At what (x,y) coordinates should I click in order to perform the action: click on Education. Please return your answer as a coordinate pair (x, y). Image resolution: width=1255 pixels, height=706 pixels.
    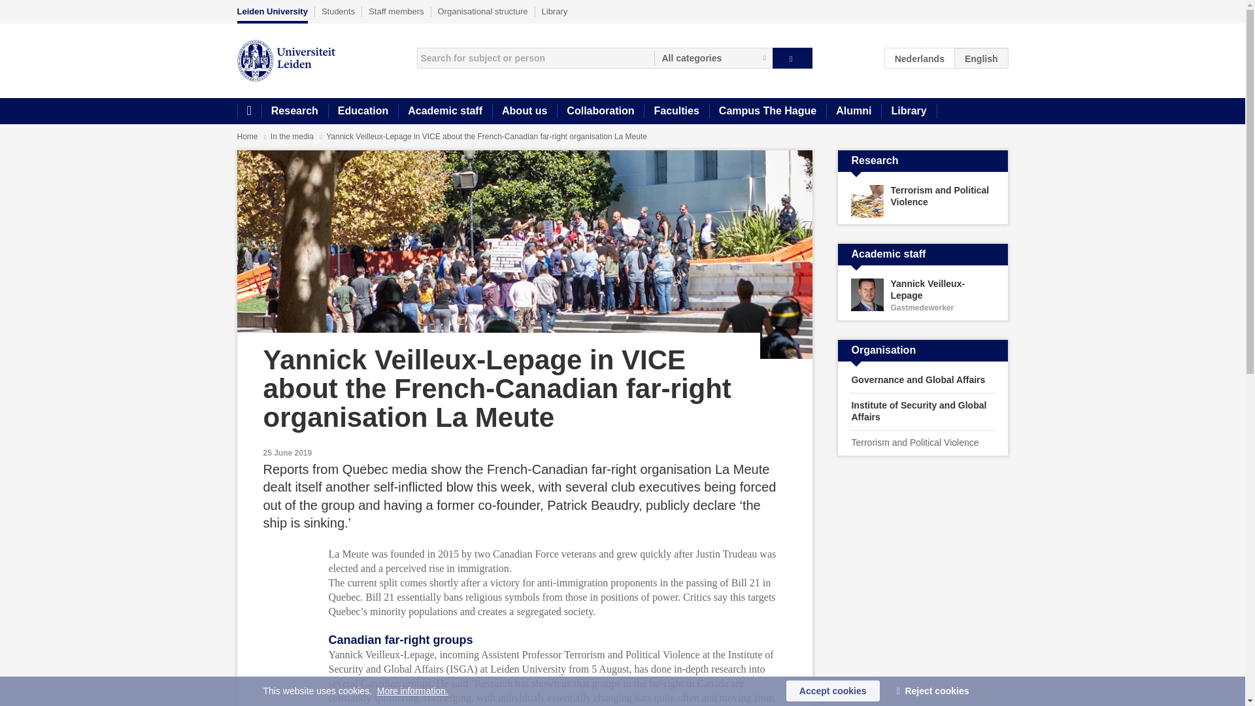
    Looking at the image, I should click on (362, 111).